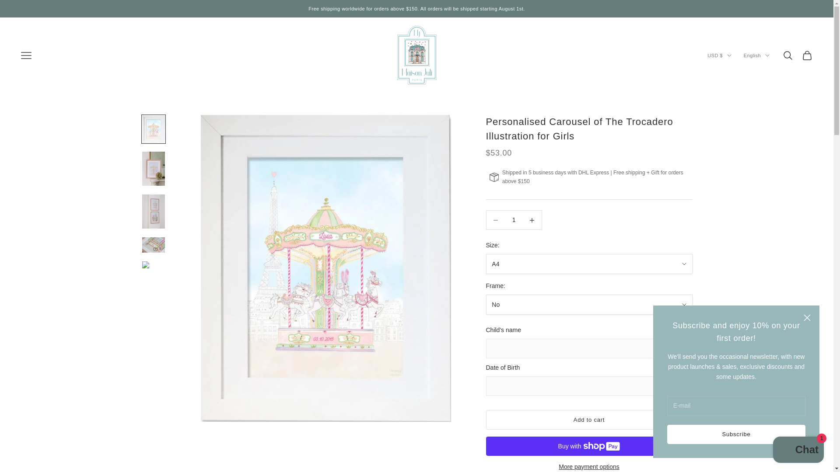 This screenshot has height=472, width=840. I want to click on Open navigation menu, so click(26, 55).